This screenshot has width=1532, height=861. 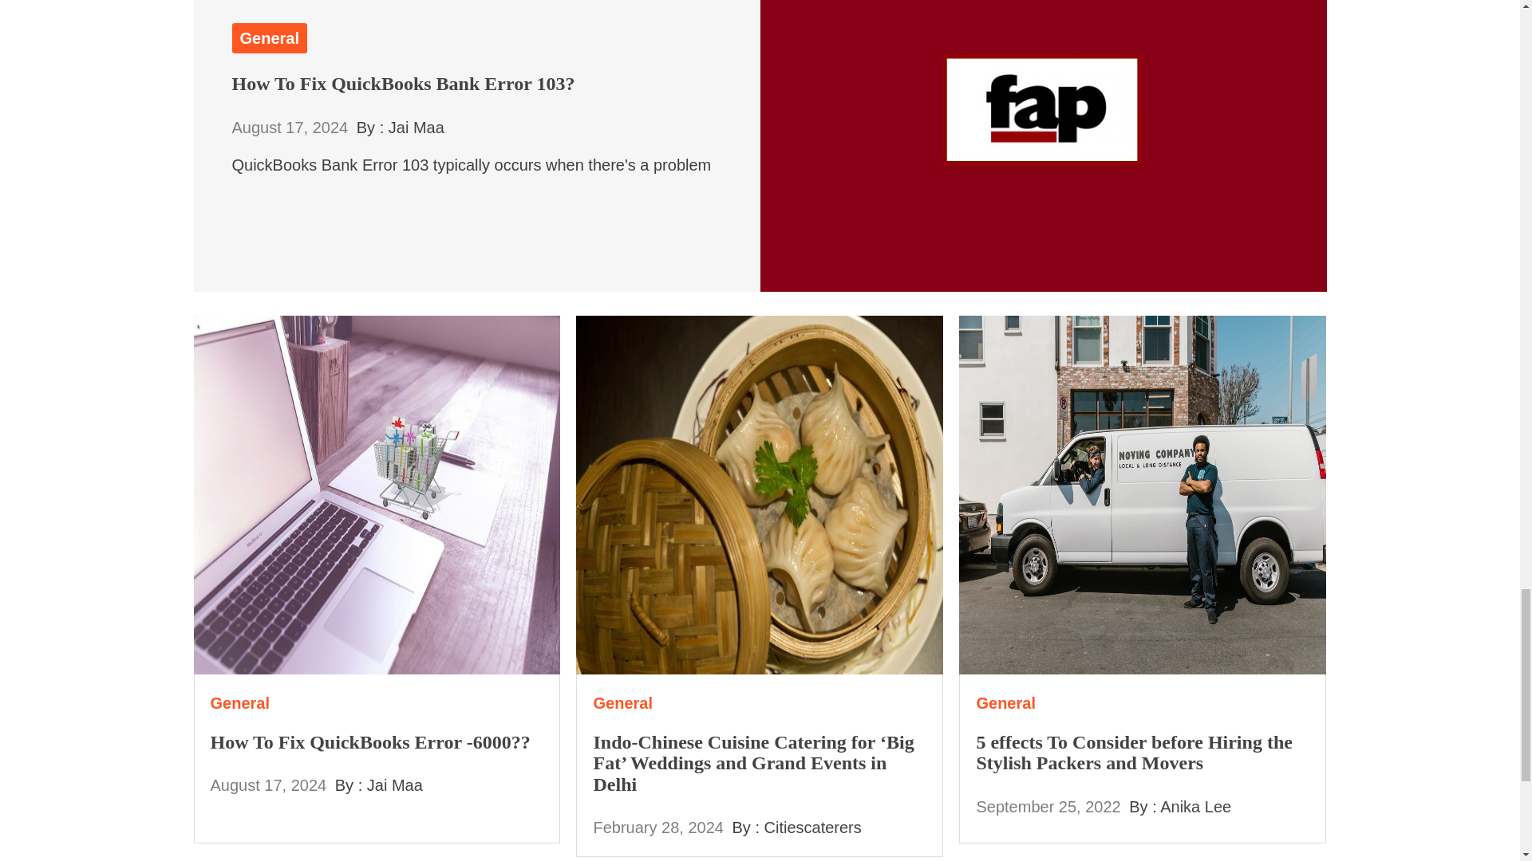 What do you see at coordinates (370, 741) in the screenshot?
I see `How To Fix QuickBooks Error -6000??` at bounding box center [370, 741].